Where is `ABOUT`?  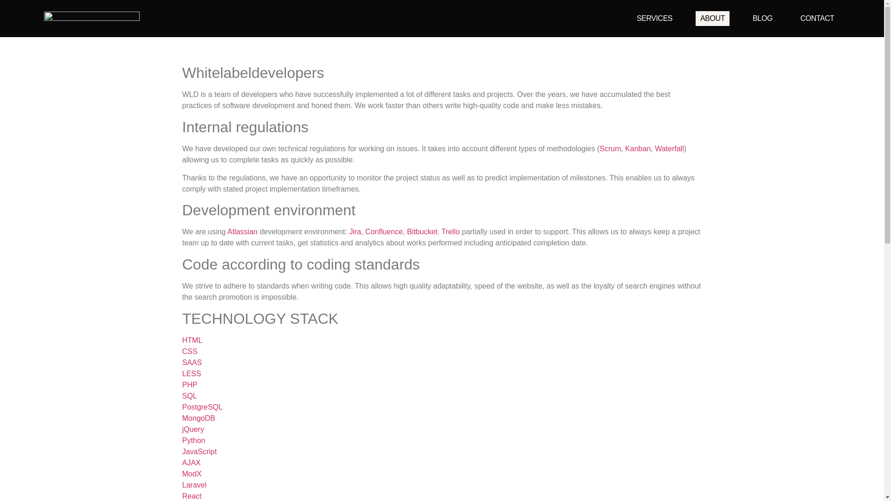 ABOUT is located at coordinates (713, 19).